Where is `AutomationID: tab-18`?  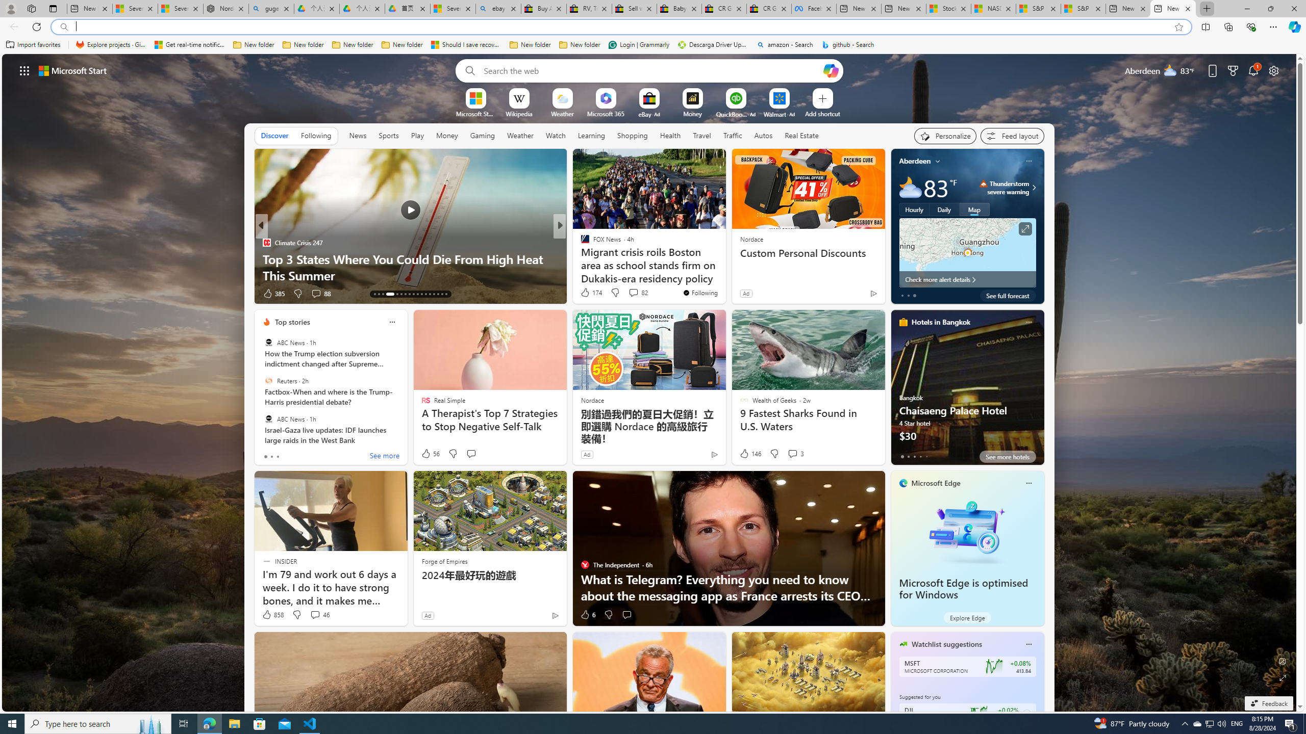
AutomationID: tab-18 is located at coordinates (401, 294).